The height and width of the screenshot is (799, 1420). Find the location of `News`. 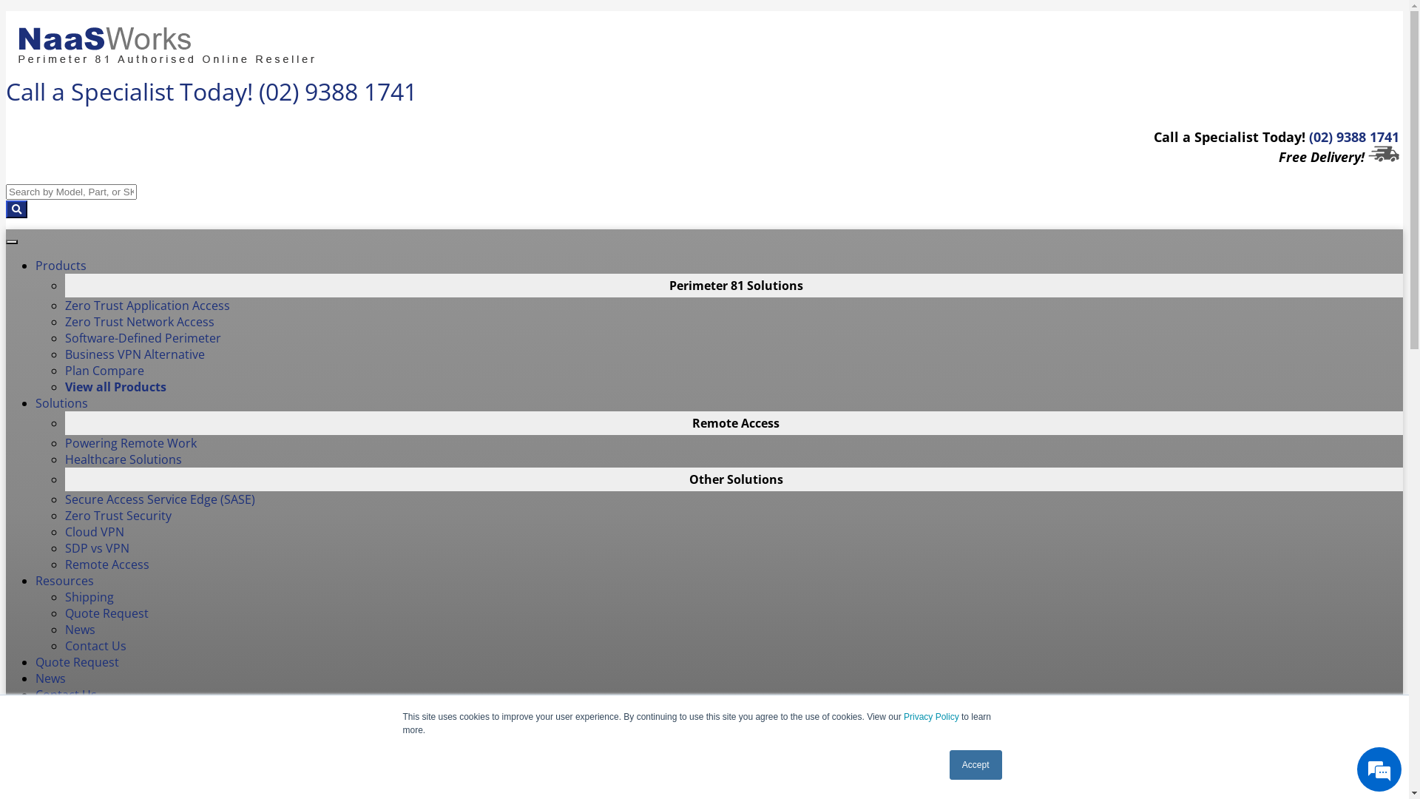

News is located at coordinates (50, 678).